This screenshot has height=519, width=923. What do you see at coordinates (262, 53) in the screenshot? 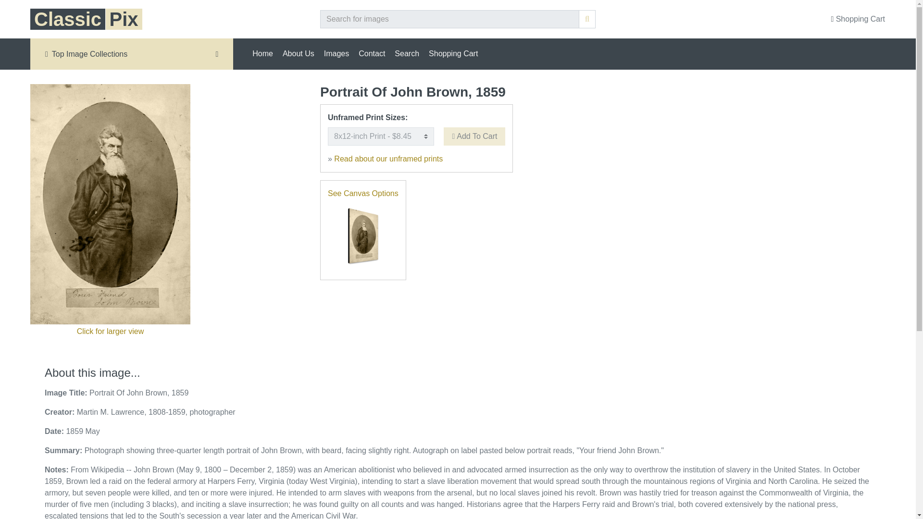
I see `Home` at bounding box center [262, 53].